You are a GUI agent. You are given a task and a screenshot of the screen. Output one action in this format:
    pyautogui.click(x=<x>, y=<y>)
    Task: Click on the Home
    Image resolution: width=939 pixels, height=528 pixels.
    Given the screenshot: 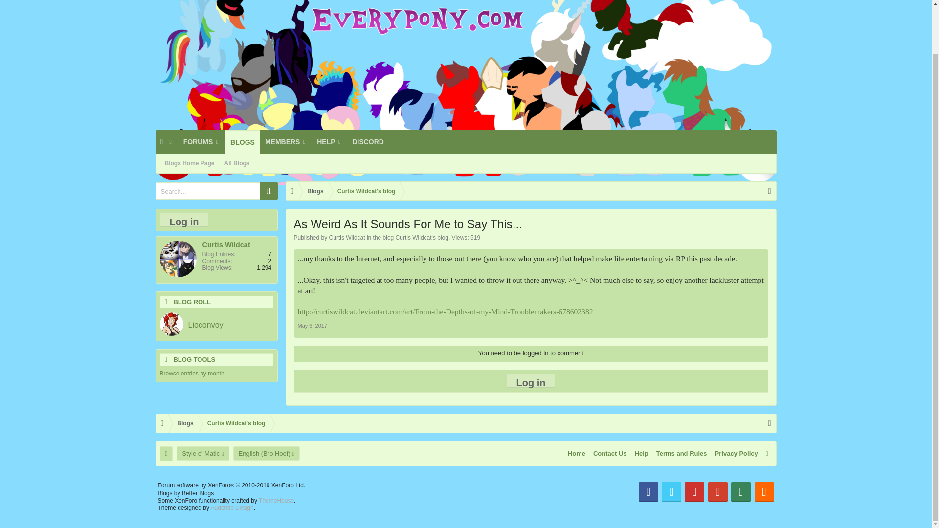 What is the action you would take?
    pyautogui.click(x=162, y=423)
    